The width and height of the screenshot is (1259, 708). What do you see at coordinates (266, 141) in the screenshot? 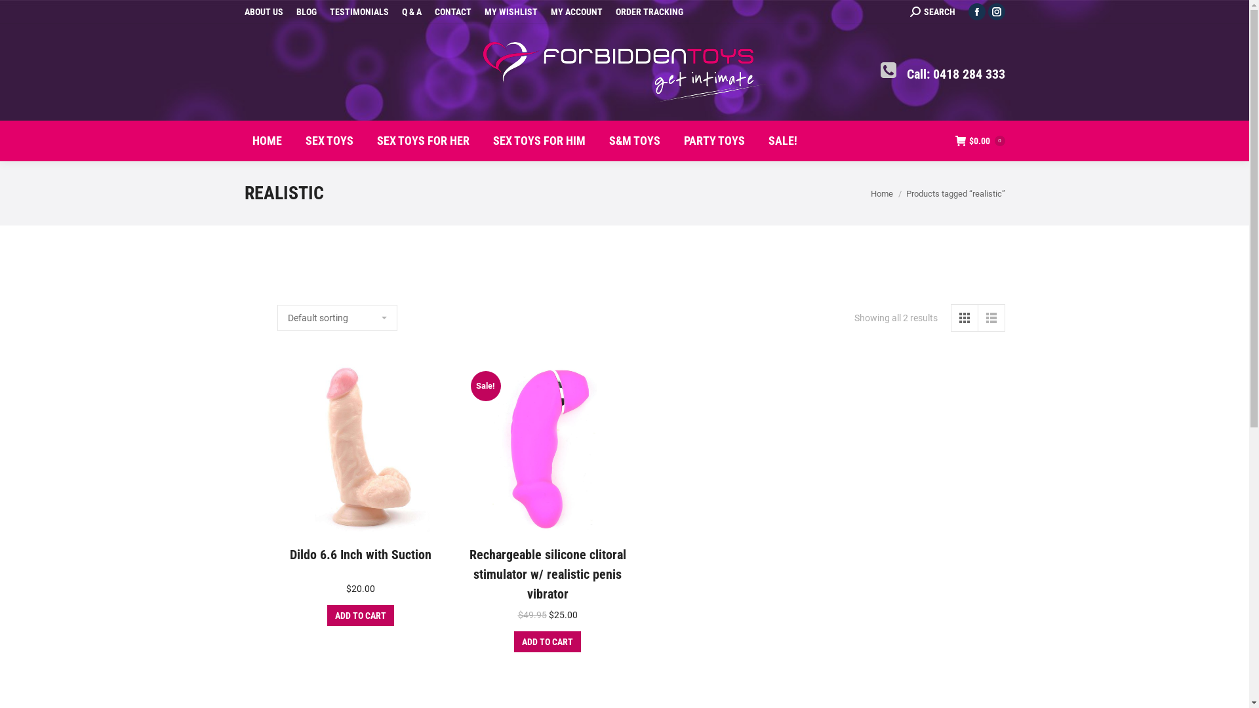
I see `HOME` at bounding box center [266, 141].